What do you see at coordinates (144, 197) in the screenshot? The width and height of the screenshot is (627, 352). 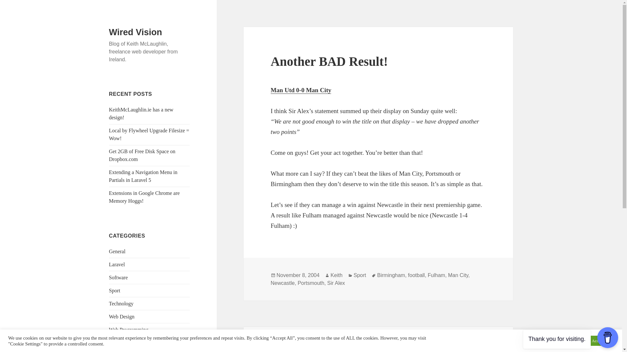 I see `Extensions in Google Chrome are Memory Hoggs!` at bounding box center [144, 197].